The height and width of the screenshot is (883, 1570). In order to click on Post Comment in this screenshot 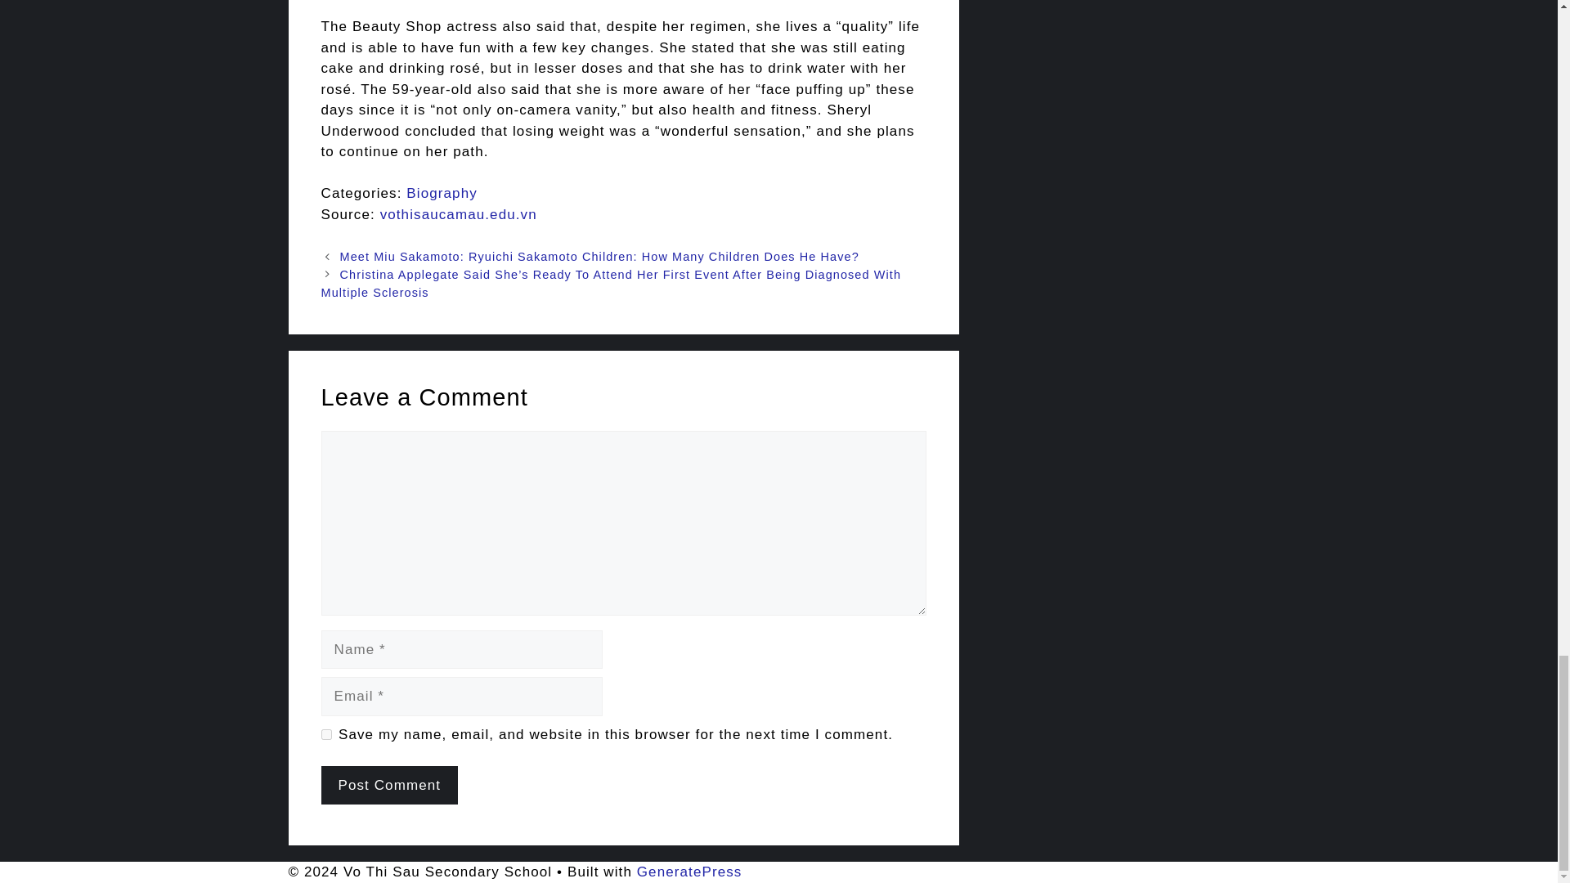, I will do `click(389, 785)`.